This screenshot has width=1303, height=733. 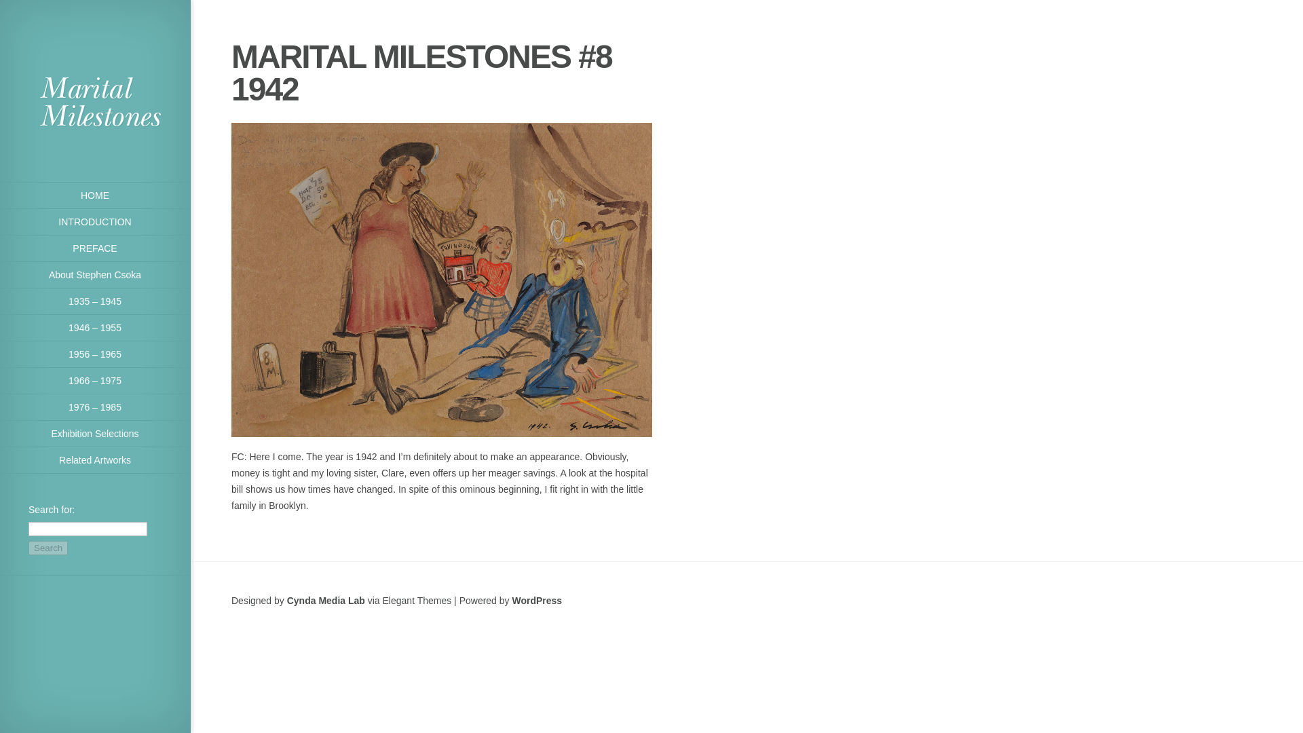 What do you see at coordinates (95, 248) in the screenshot?
I see `PREFACE` at bounding box center [95, 248].